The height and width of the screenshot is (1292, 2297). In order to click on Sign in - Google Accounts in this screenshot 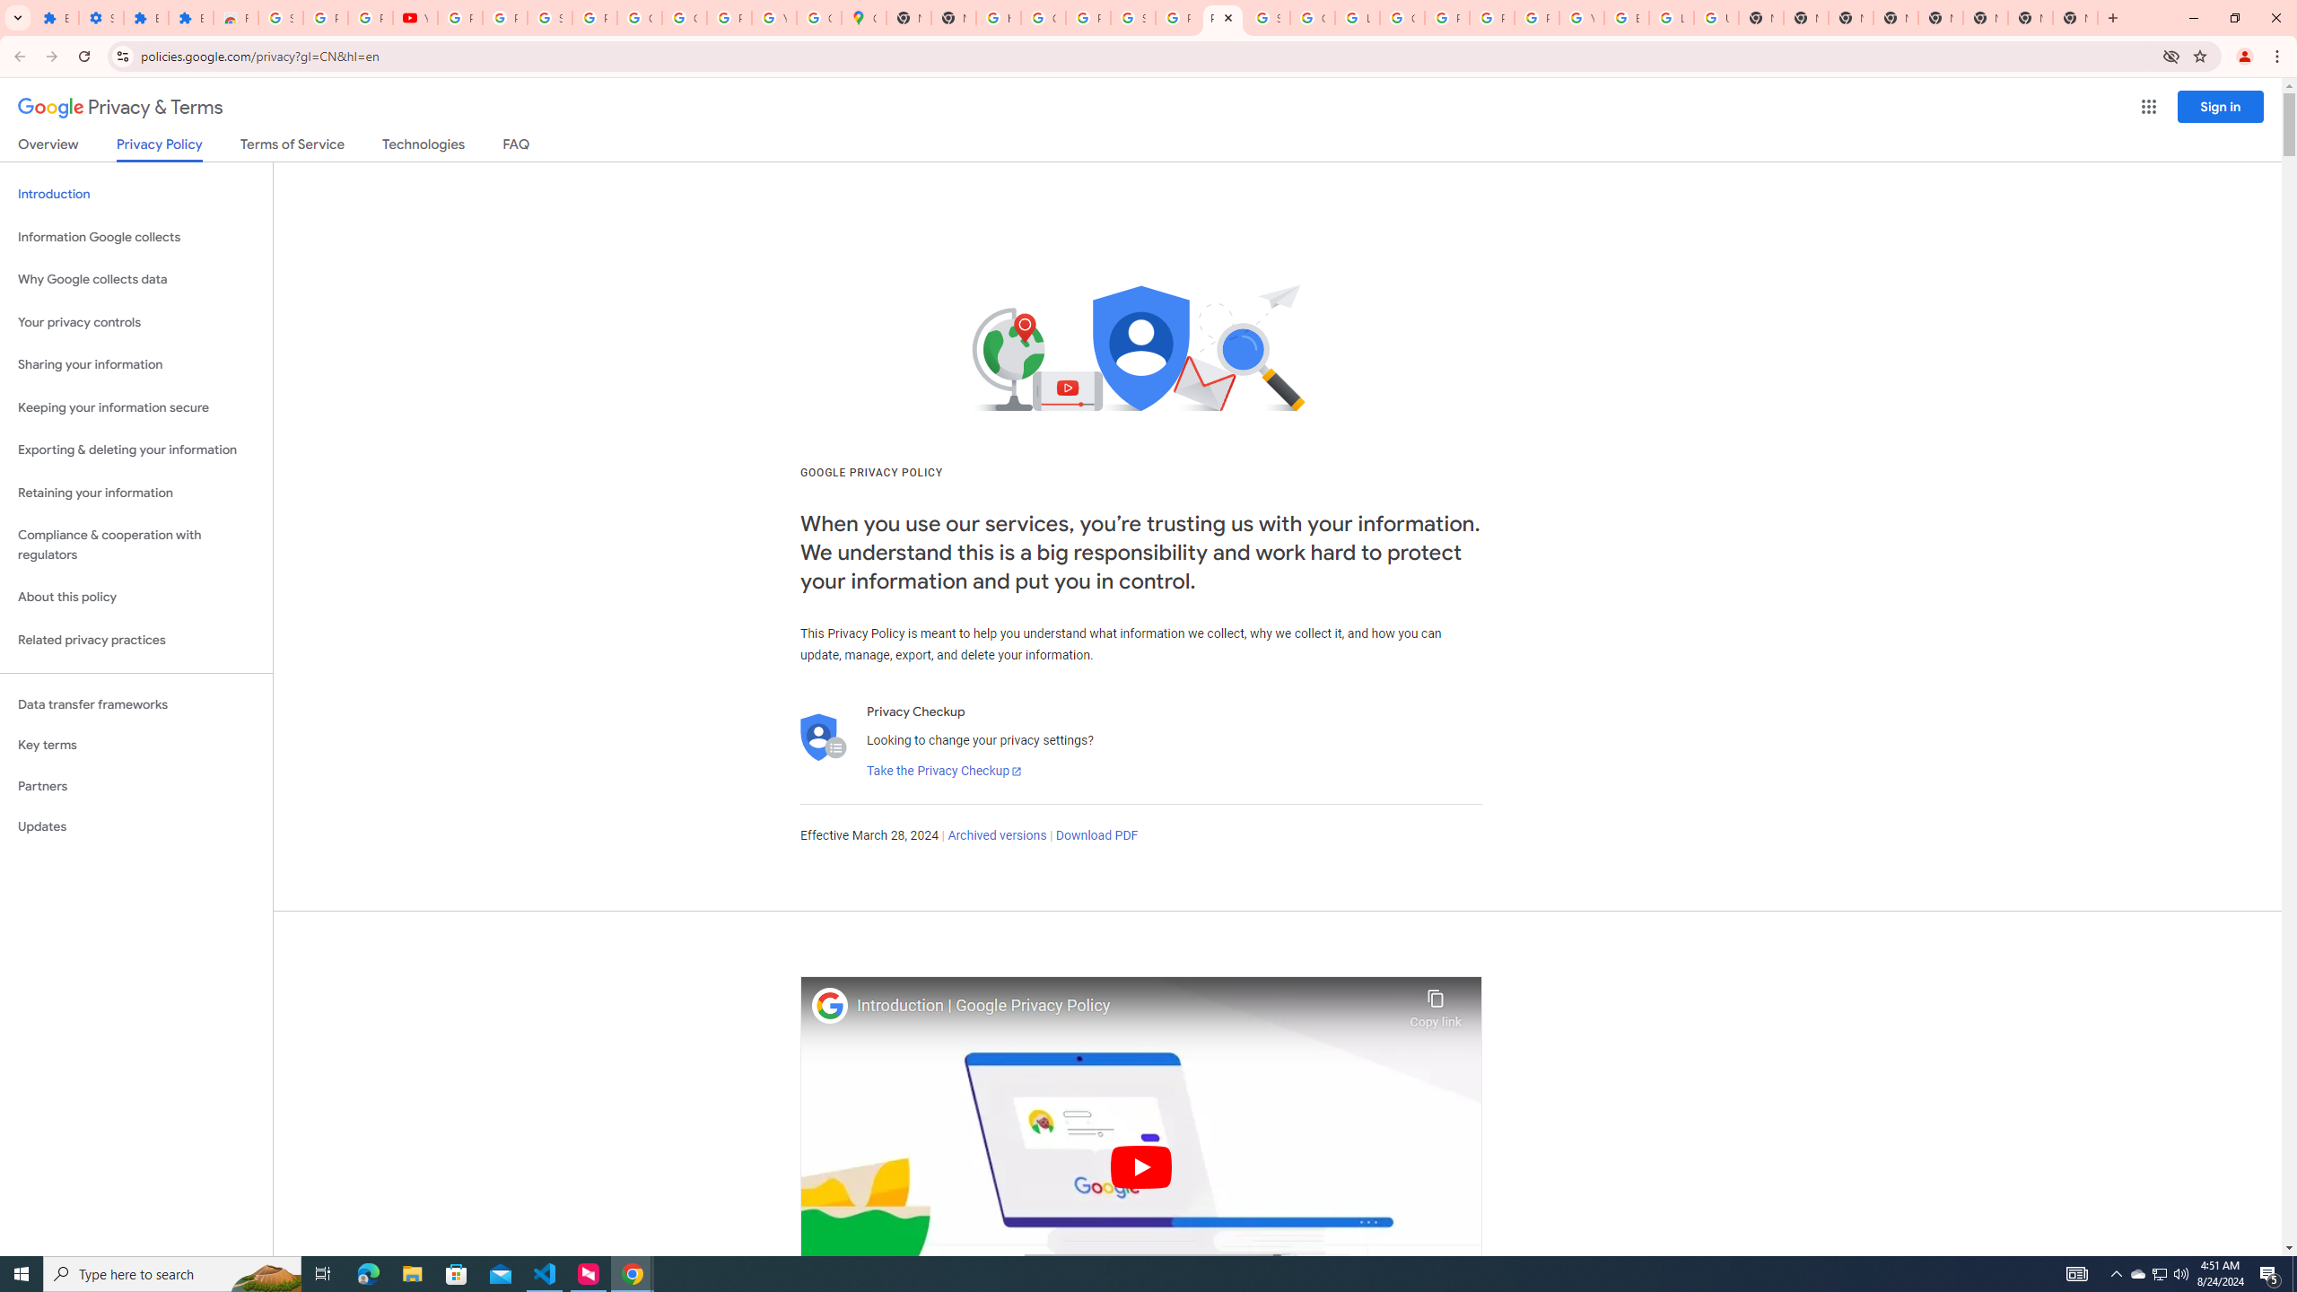, I will do `click(549, 18)`.